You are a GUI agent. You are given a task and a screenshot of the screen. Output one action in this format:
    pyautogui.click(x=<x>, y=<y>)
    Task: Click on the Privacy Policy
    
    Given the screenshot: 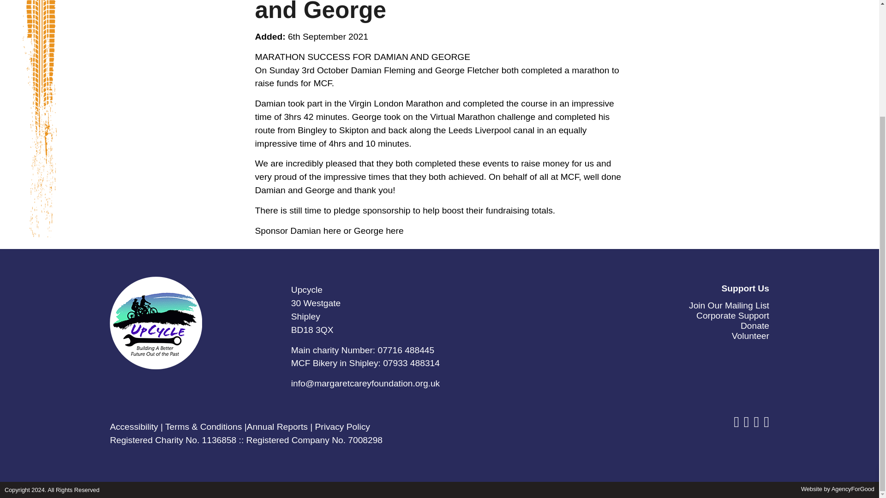 What is the action you would take?
    pyautogui.click(x=342, y=427)
    